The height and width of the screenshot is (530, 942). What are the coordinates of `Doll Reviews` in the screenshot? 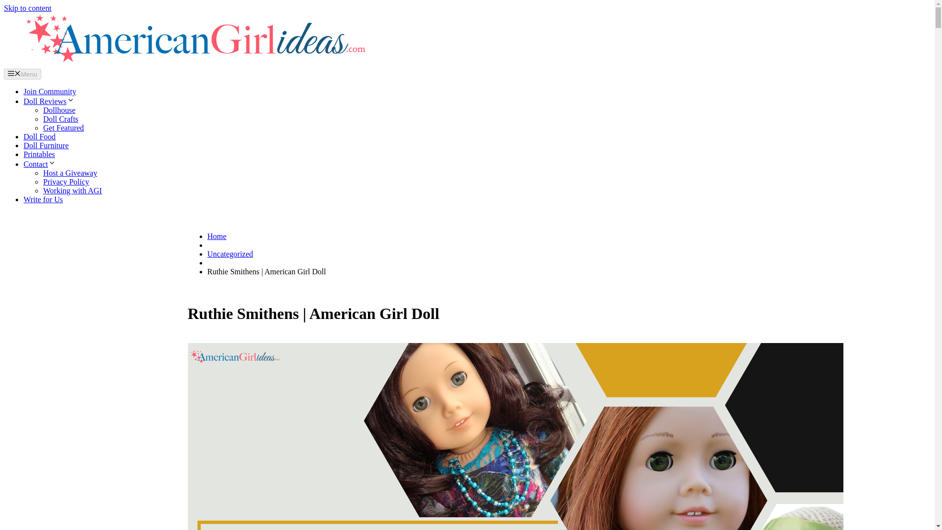 It's located at (49, 101).